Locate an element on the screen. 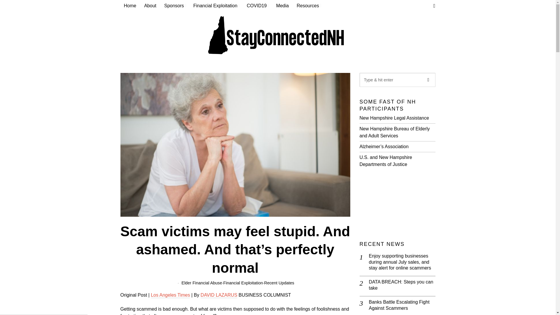 Image resolution: width=560 pixels, height=315 pixels. Sponsors is located at coordinates (175, 6).